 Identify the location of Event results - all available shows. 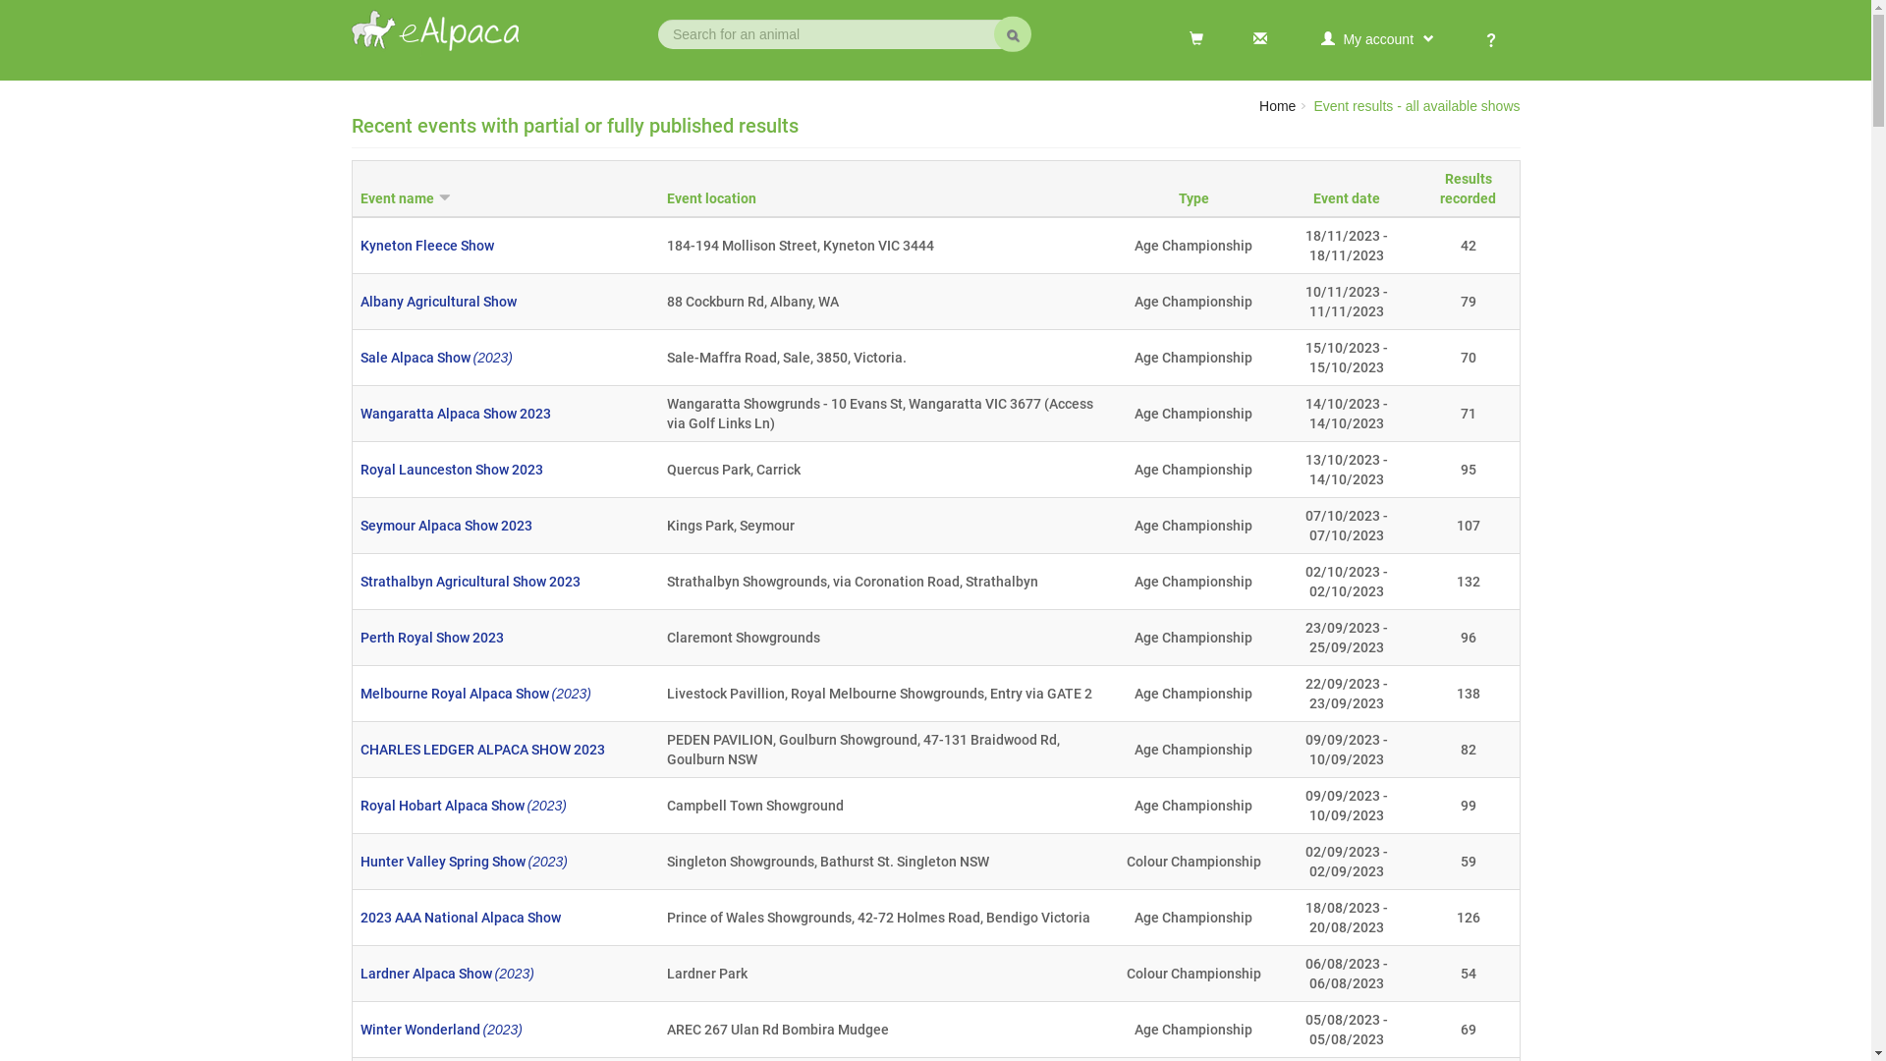
(1416, 106).